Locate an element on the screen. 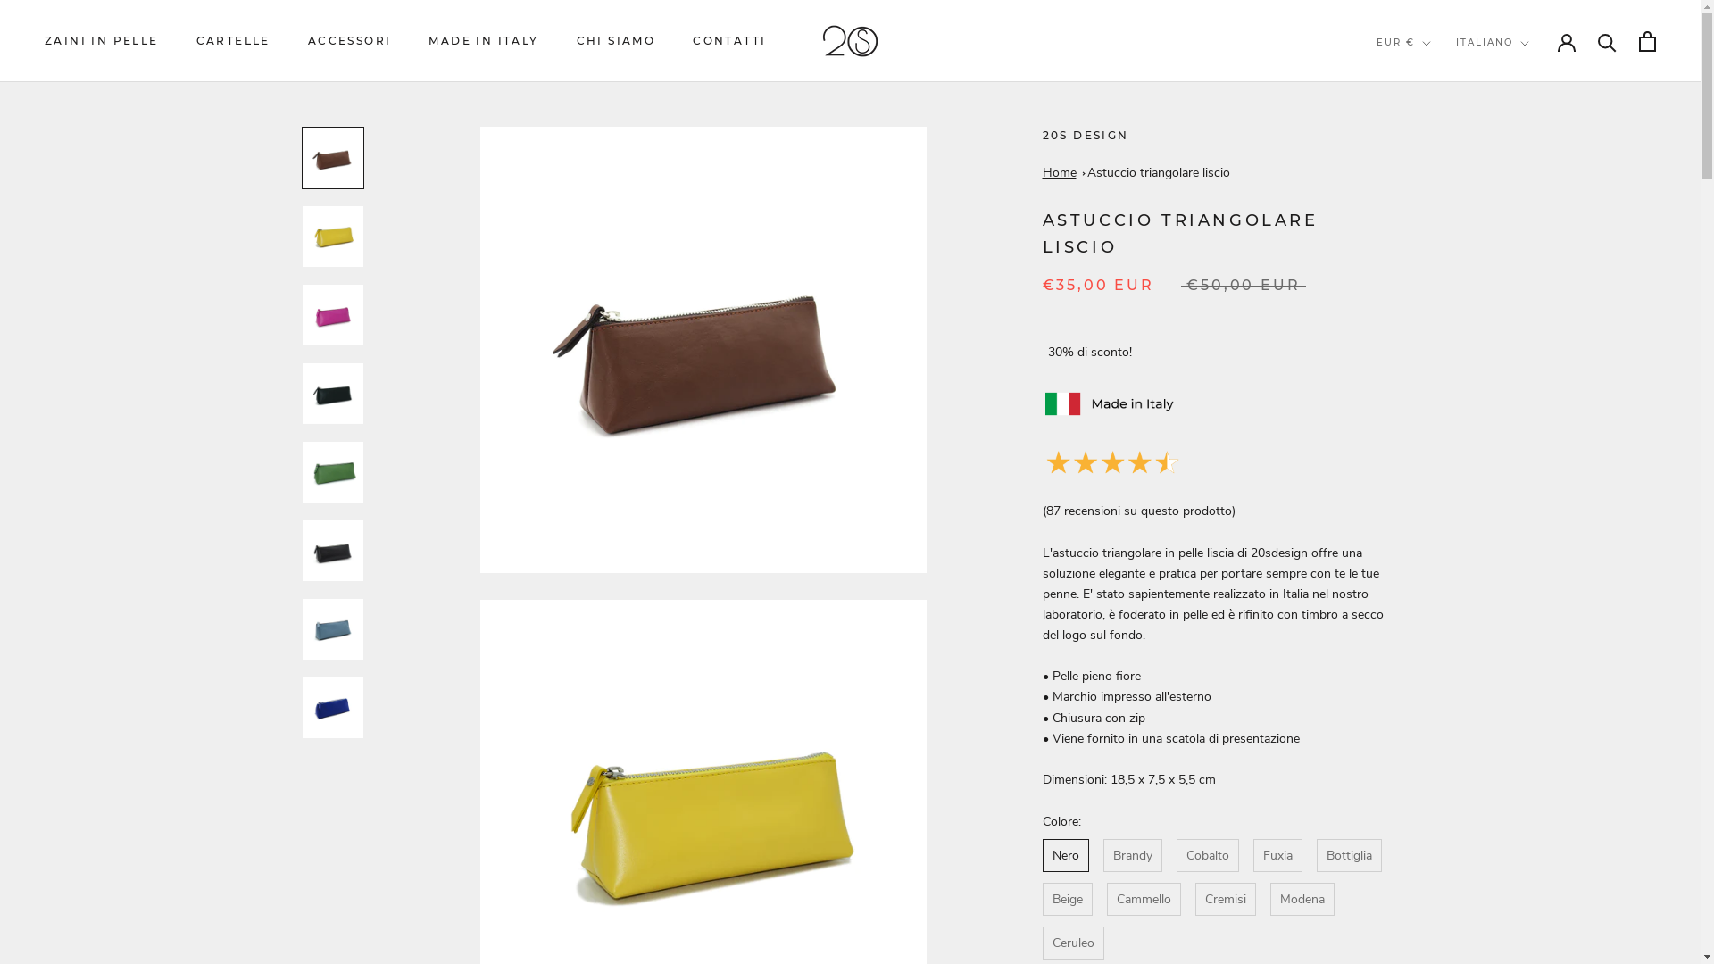  CHI SIAMO
CHI SIAMO is located at coordinates (616, 41).